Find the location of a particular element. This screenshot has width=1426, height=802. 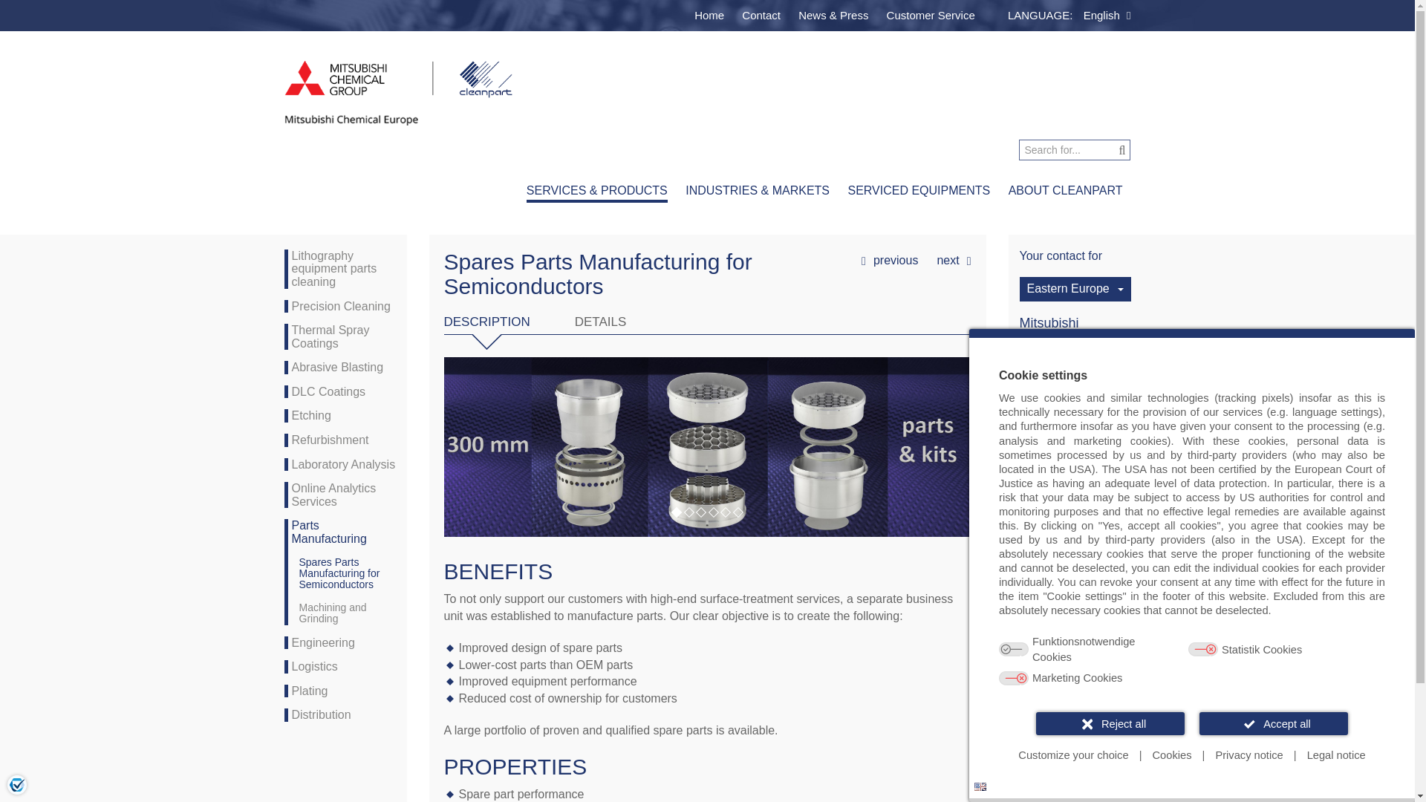

Cookies is located at coordinates (1172, 755).